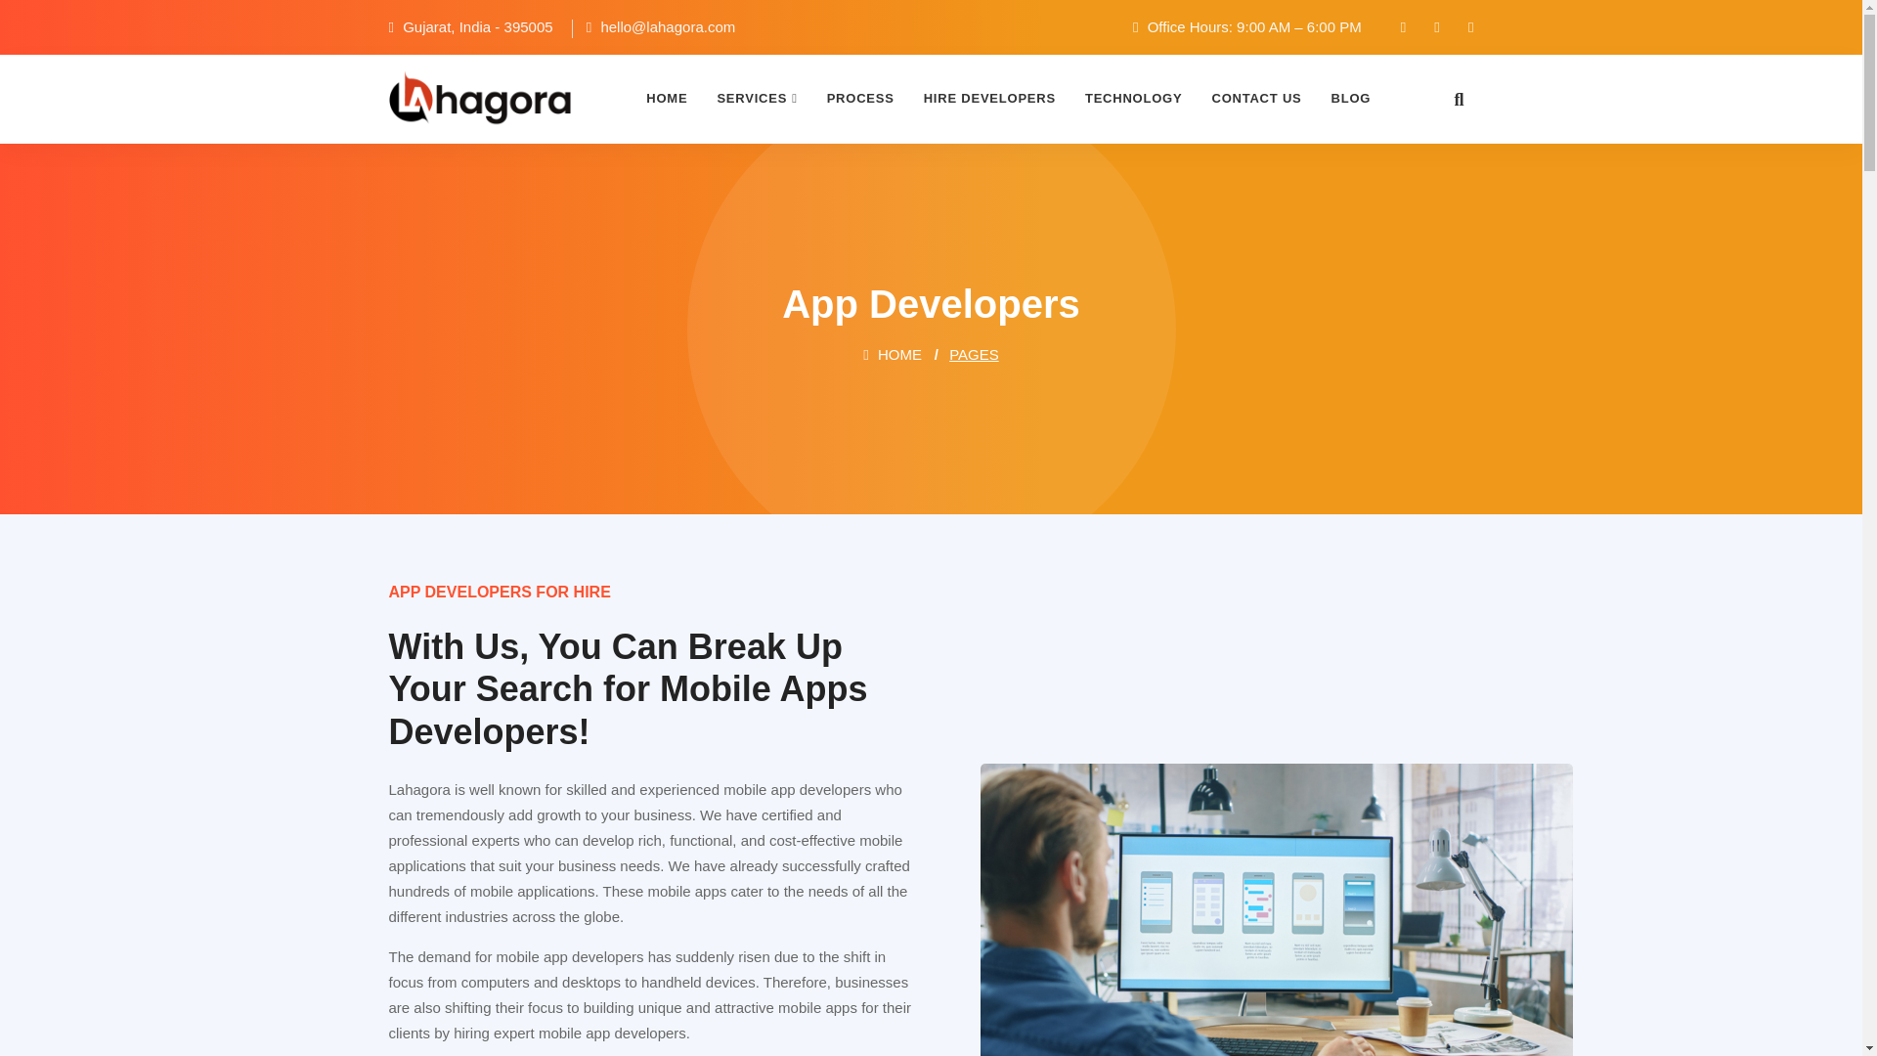 The width and height of the screenshot is (1877, 1056). What do you see at coordinates (1255, 98) in the screenshot?
I see `Contact Us` at bounding box center [1255, 98].